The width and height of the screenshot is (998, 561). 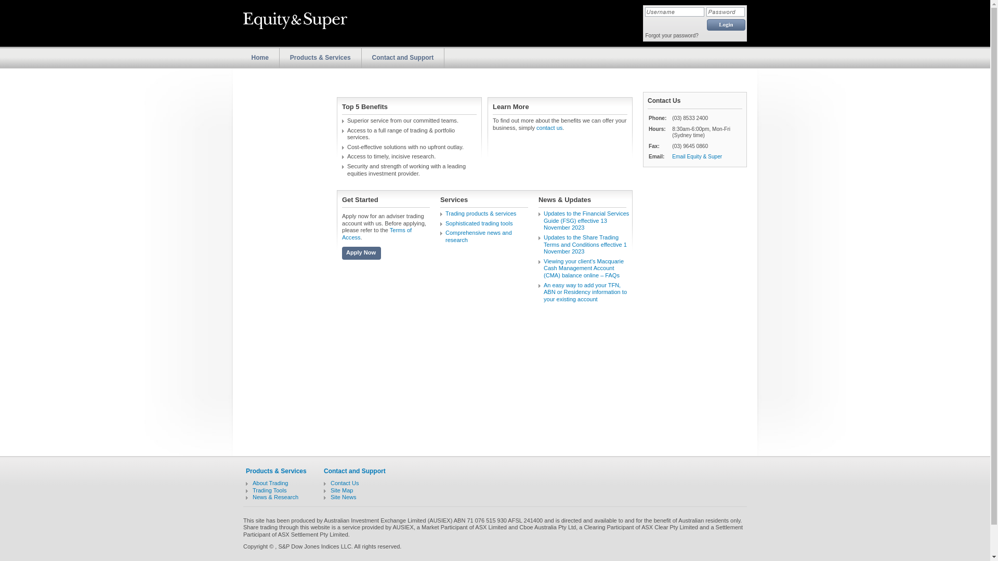 What do you see at coordinates (345, 483) in the screenshot?
I see `Contact Us` at bounding box center [345, 483].